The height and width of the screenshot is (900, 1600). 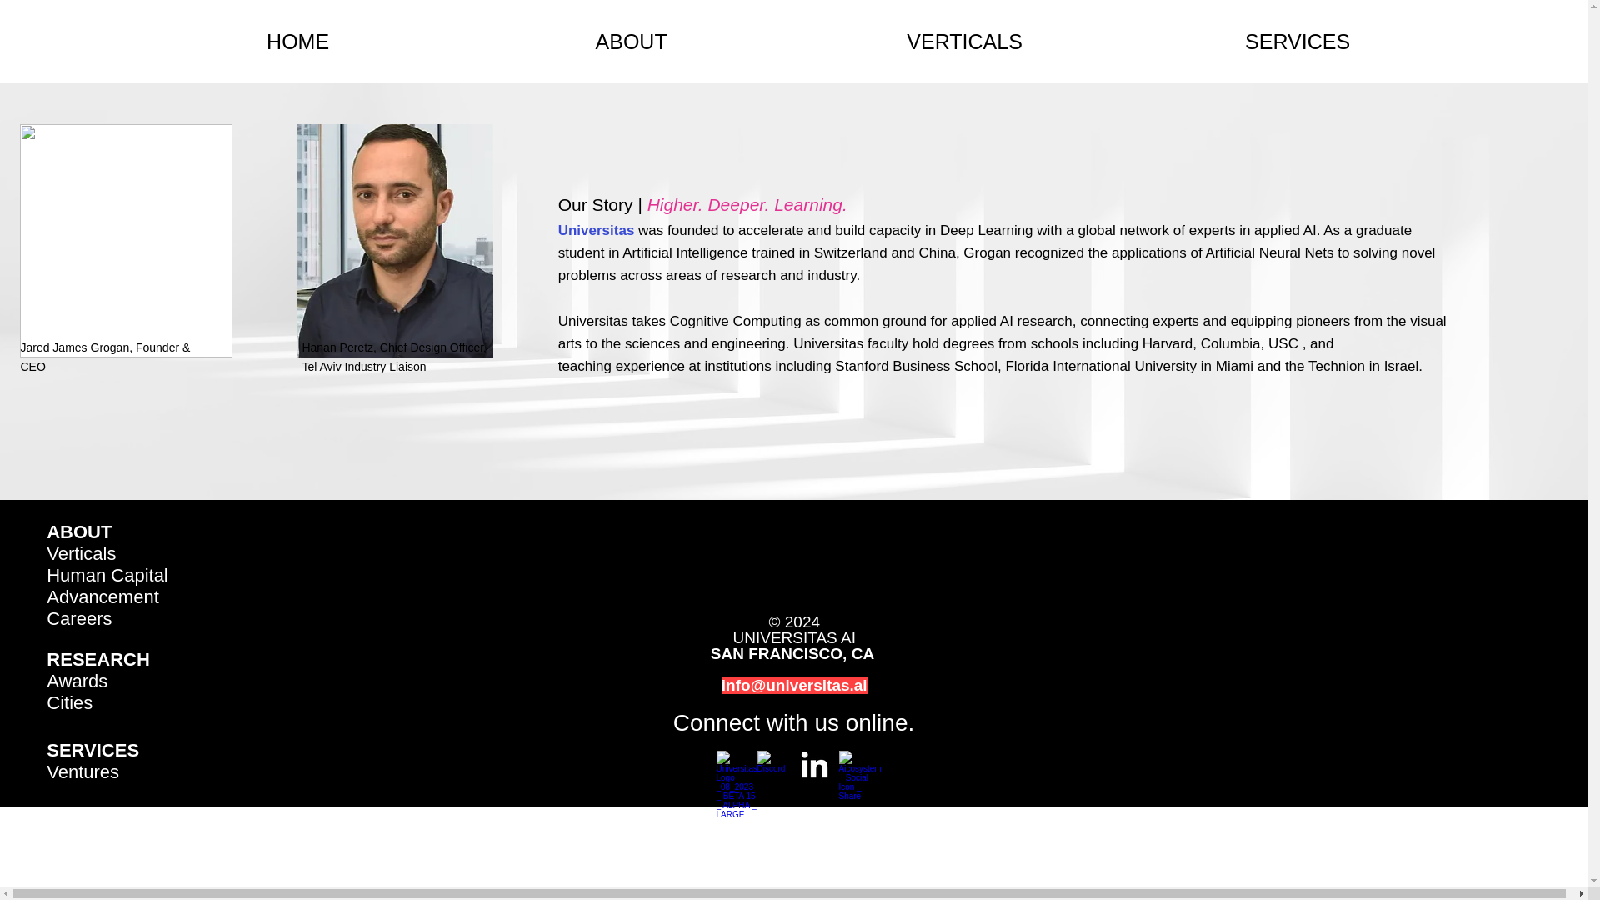 What do you see at coordinates (965, 41) in the screenshot?
I see `VERTICALS` at bounding box center [965, 41].